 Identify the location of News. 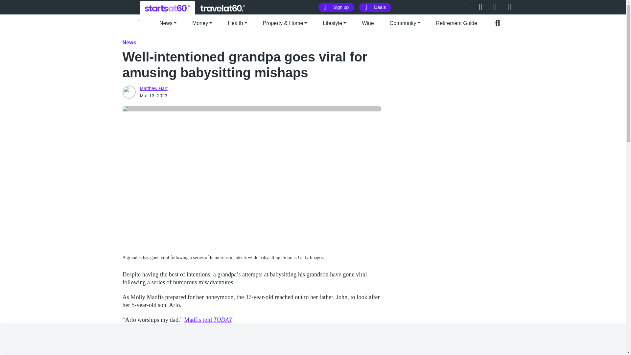
(129, 42).